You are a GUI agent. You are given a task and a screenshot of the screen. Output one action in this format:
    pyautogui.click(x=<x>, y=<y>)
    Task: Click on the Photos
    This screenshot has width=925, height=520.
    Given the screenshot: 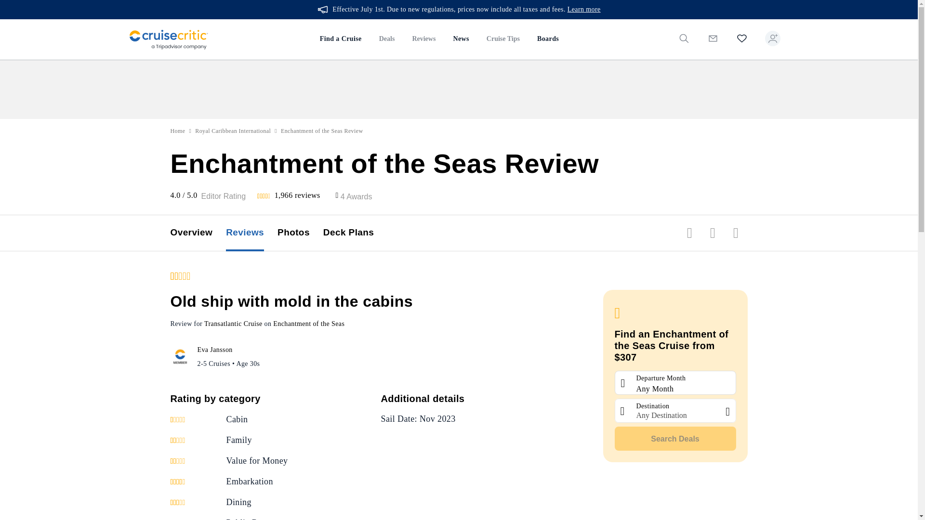 What is the action you would take?
    pyautogui.click(x=300, y=233)
    